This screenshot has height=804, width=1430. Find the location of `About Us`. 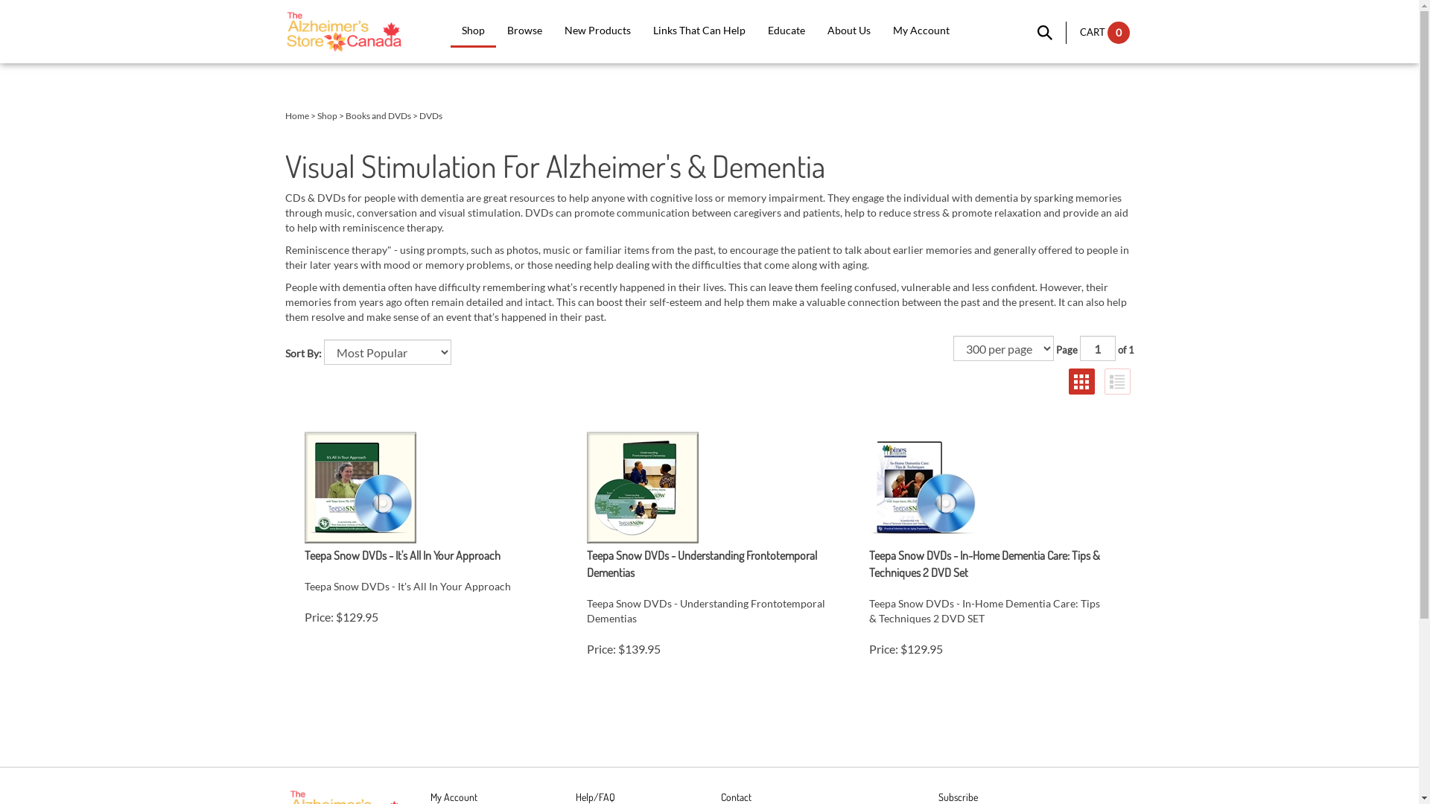

About Us is located at coordinates (849, 31).